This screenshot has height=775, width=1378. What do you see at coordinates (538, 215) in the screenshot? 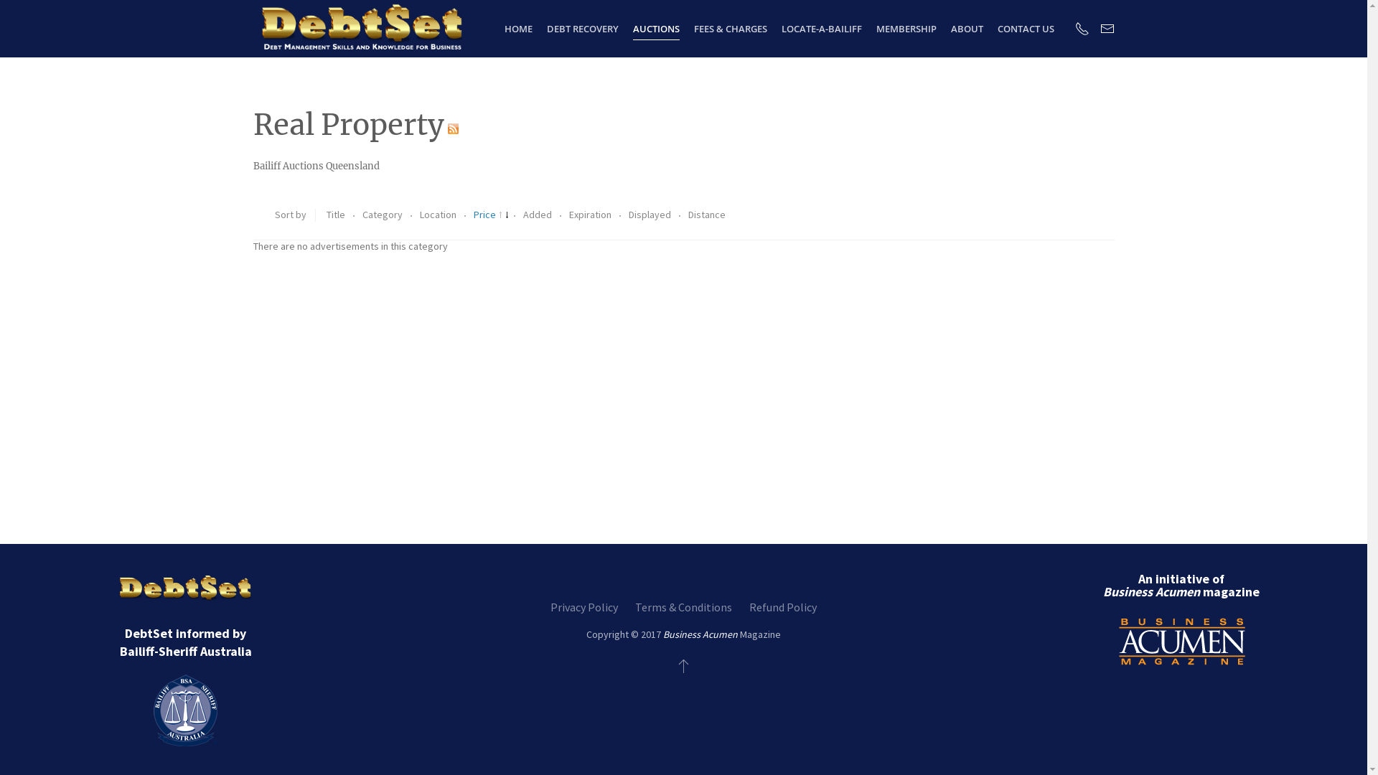
I see `Added` at bounding box center [538, 215].